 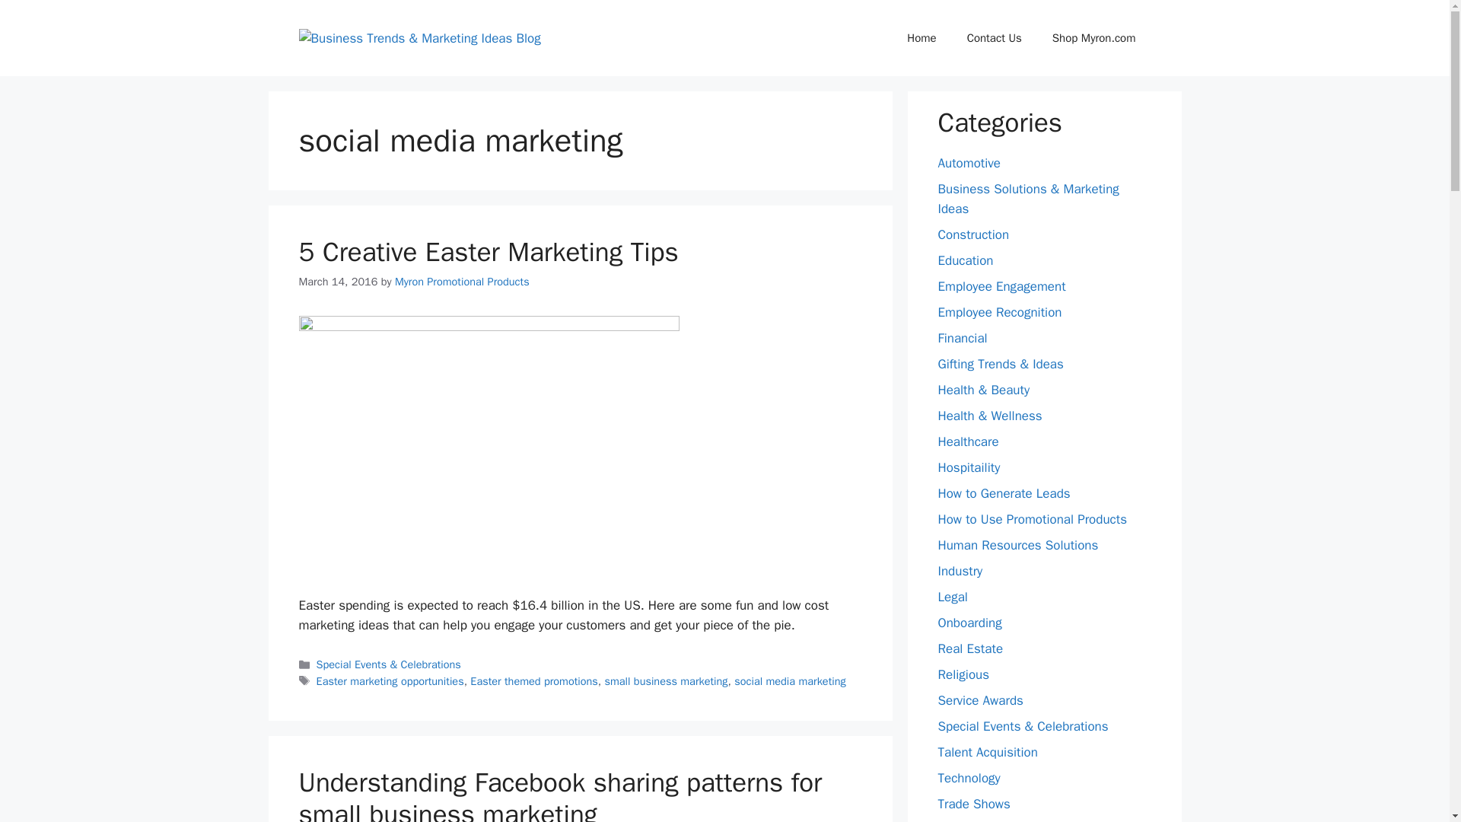 I want to click on social media marketing, so click(x=790, y=680).